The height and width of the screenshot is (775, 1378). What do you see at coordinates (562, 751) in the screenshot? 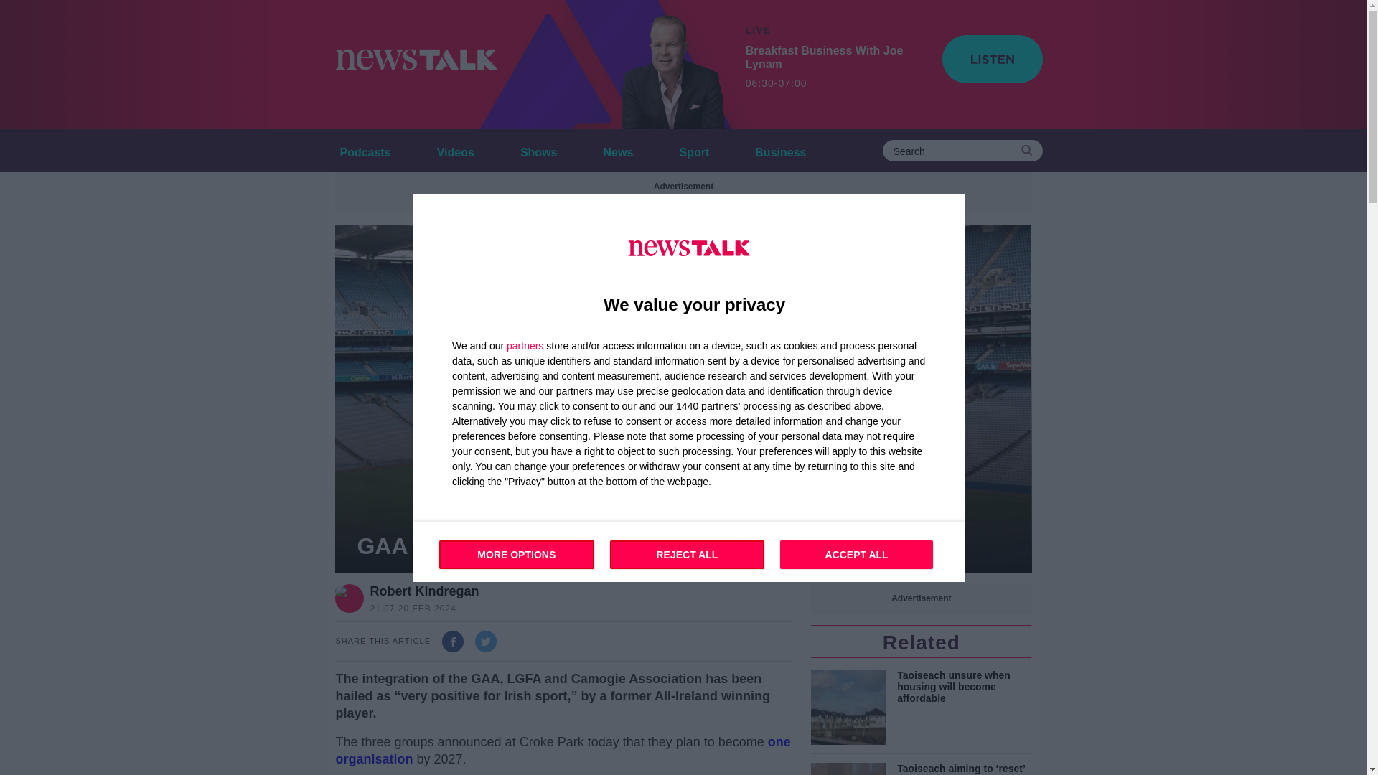
I see `one organisation` at bounding box center [562, 751].